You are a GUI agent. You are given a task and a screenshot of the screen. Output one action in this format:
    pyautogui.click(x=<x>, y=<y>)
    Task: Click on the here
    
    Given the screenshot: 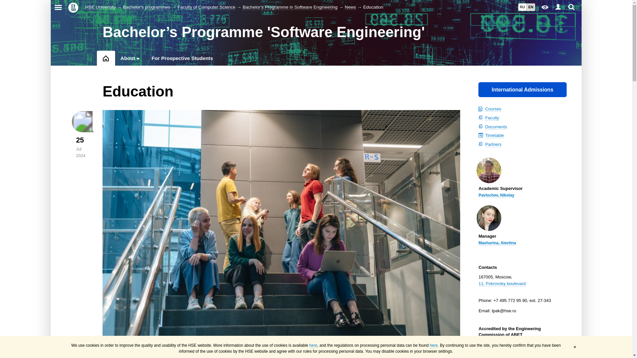 What is the action you would take?
    pyautogui.click(x=313, y=345)
    